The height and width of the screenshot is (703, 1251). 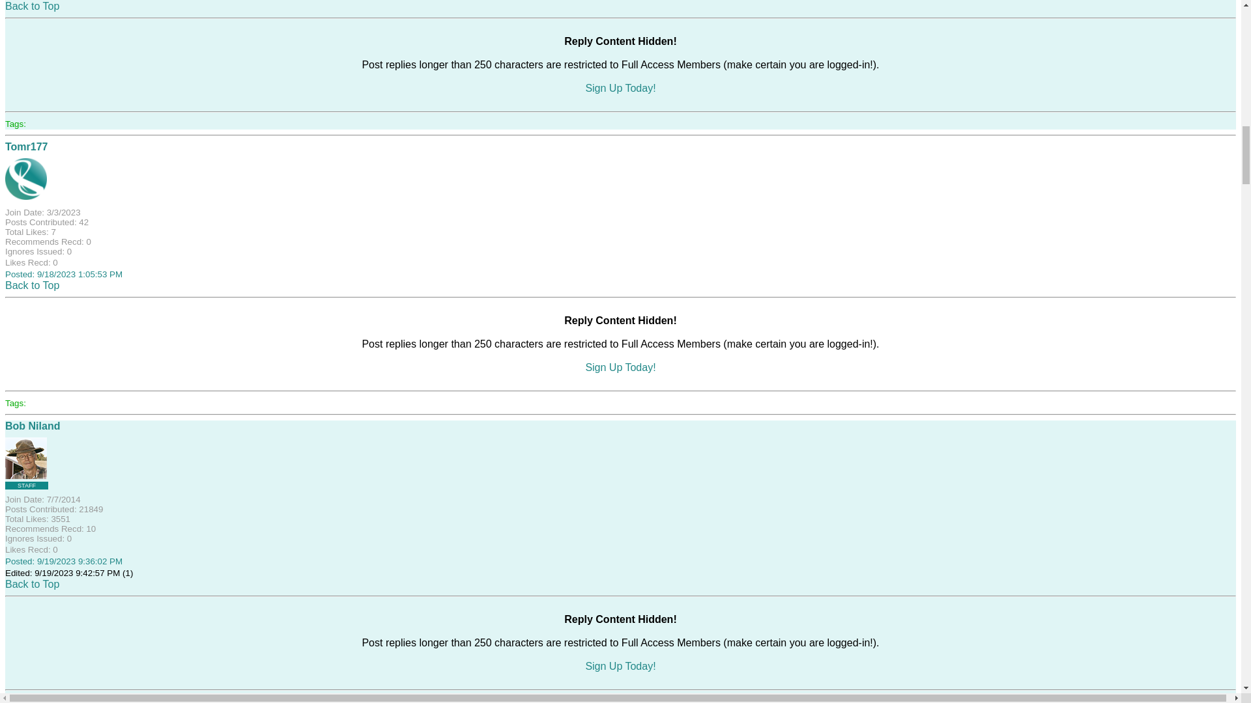 I want to click on permalink, so click(x=64, y=561).